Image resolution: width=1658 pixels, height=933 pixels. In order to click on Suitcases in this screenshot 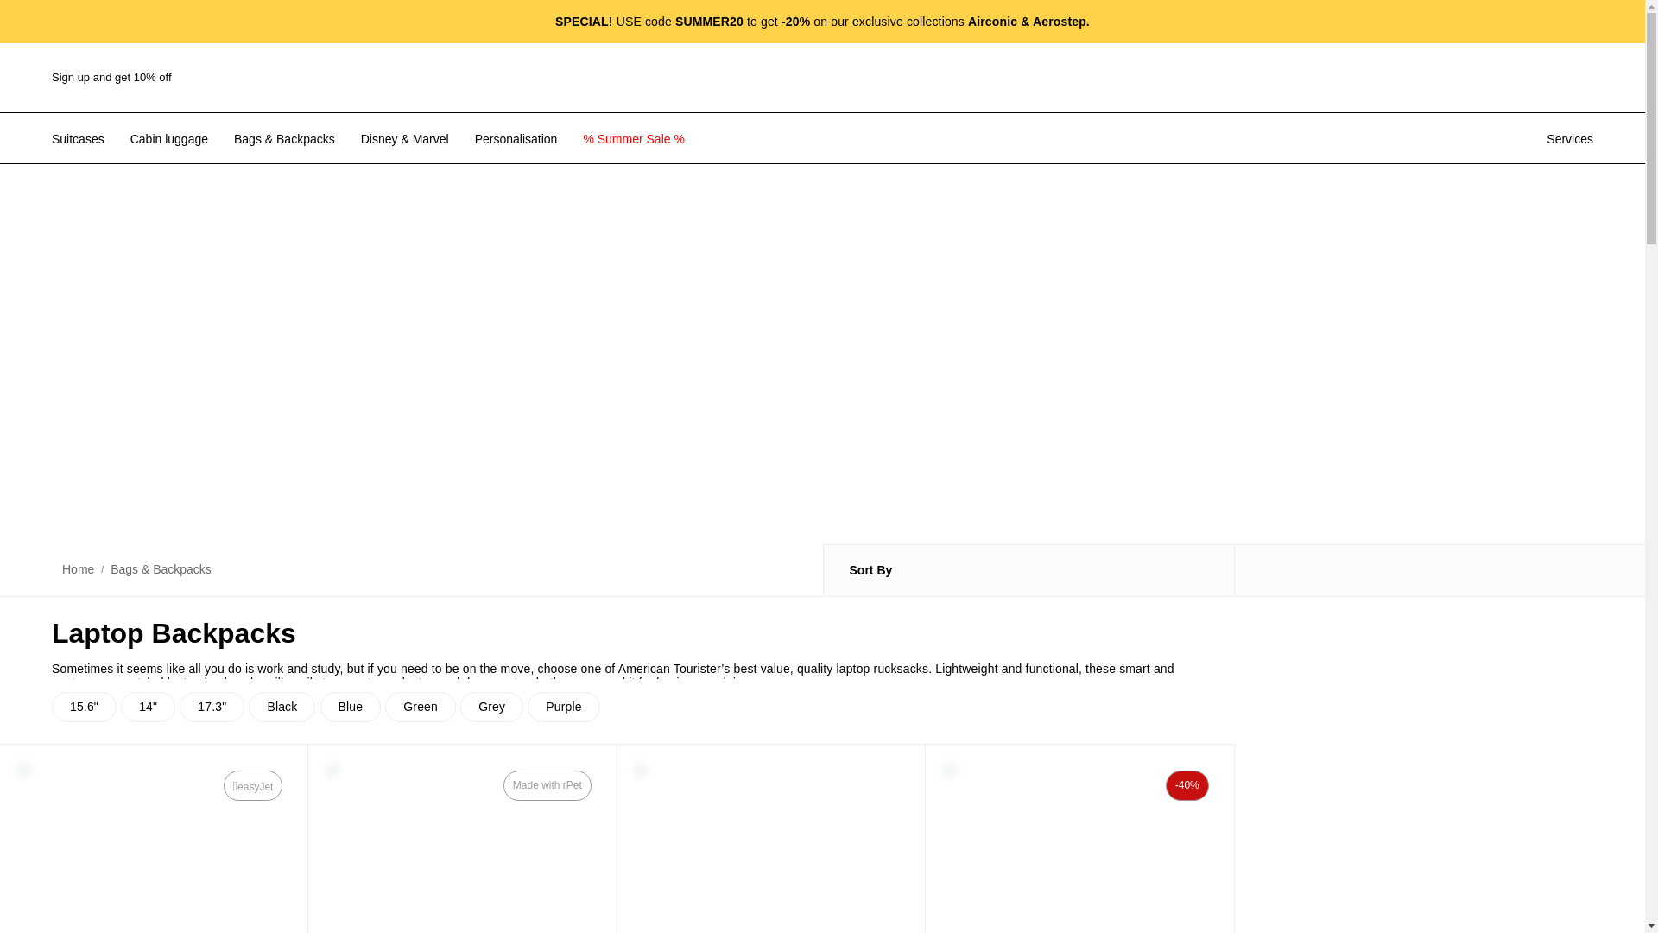, I will do `click(78, 138)`.